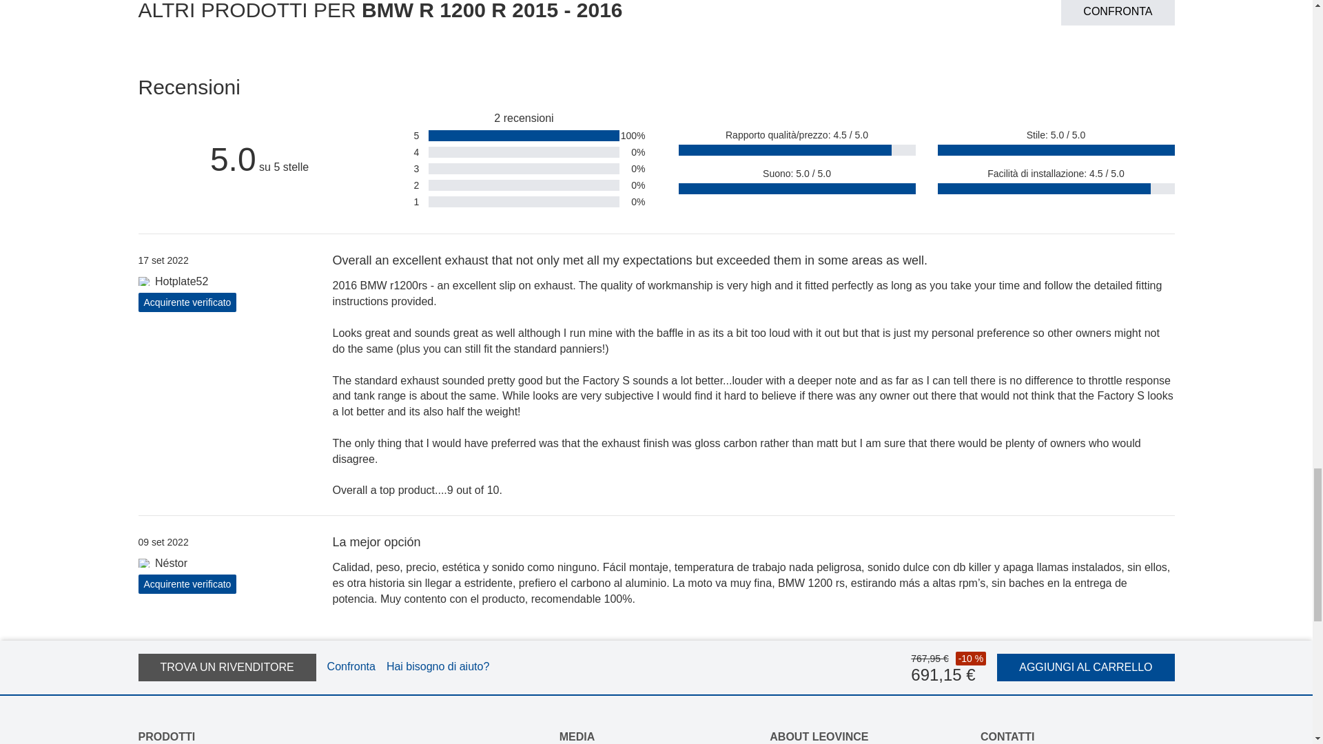  I want to click on 1 star, so click(406, 201).